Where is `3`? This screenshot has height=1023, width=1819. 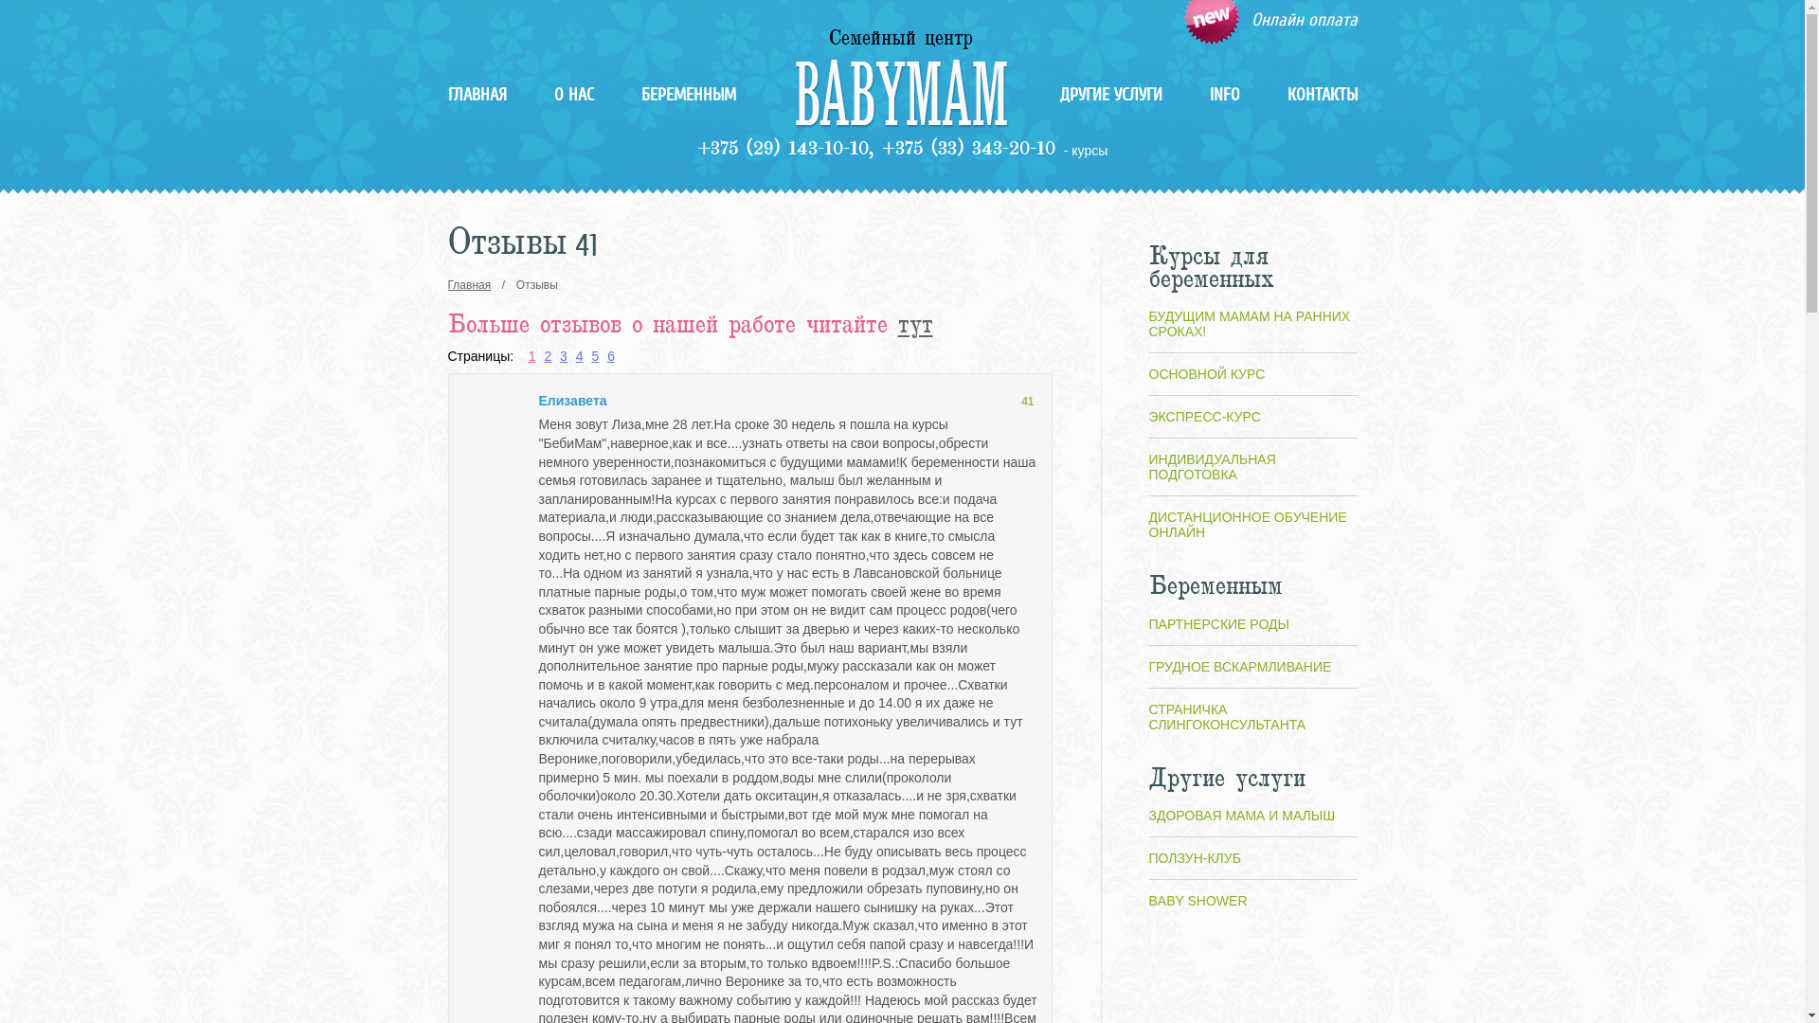 3 is located at coordinates (564, 356).